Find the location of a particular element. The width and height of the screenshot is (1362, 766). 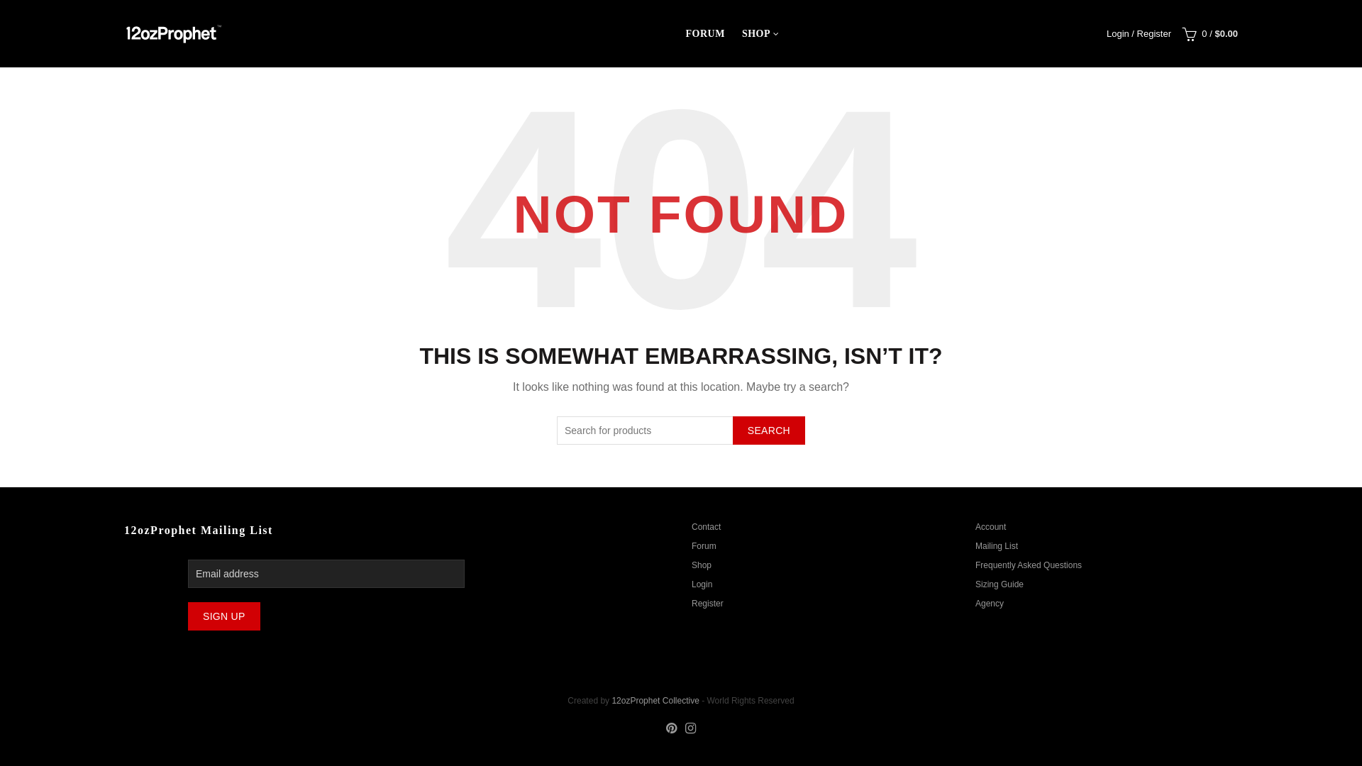

Mailing List is located at coordinates (997, 546).